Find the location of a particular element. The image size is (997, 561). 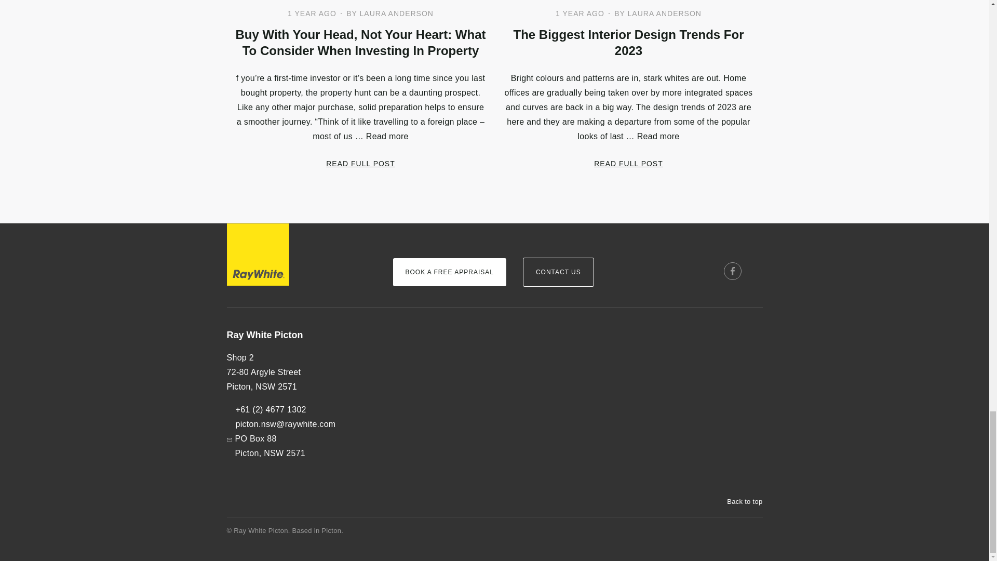

The Biggest Interior Design Trends For 2023 is located at coordinates (628, 43).